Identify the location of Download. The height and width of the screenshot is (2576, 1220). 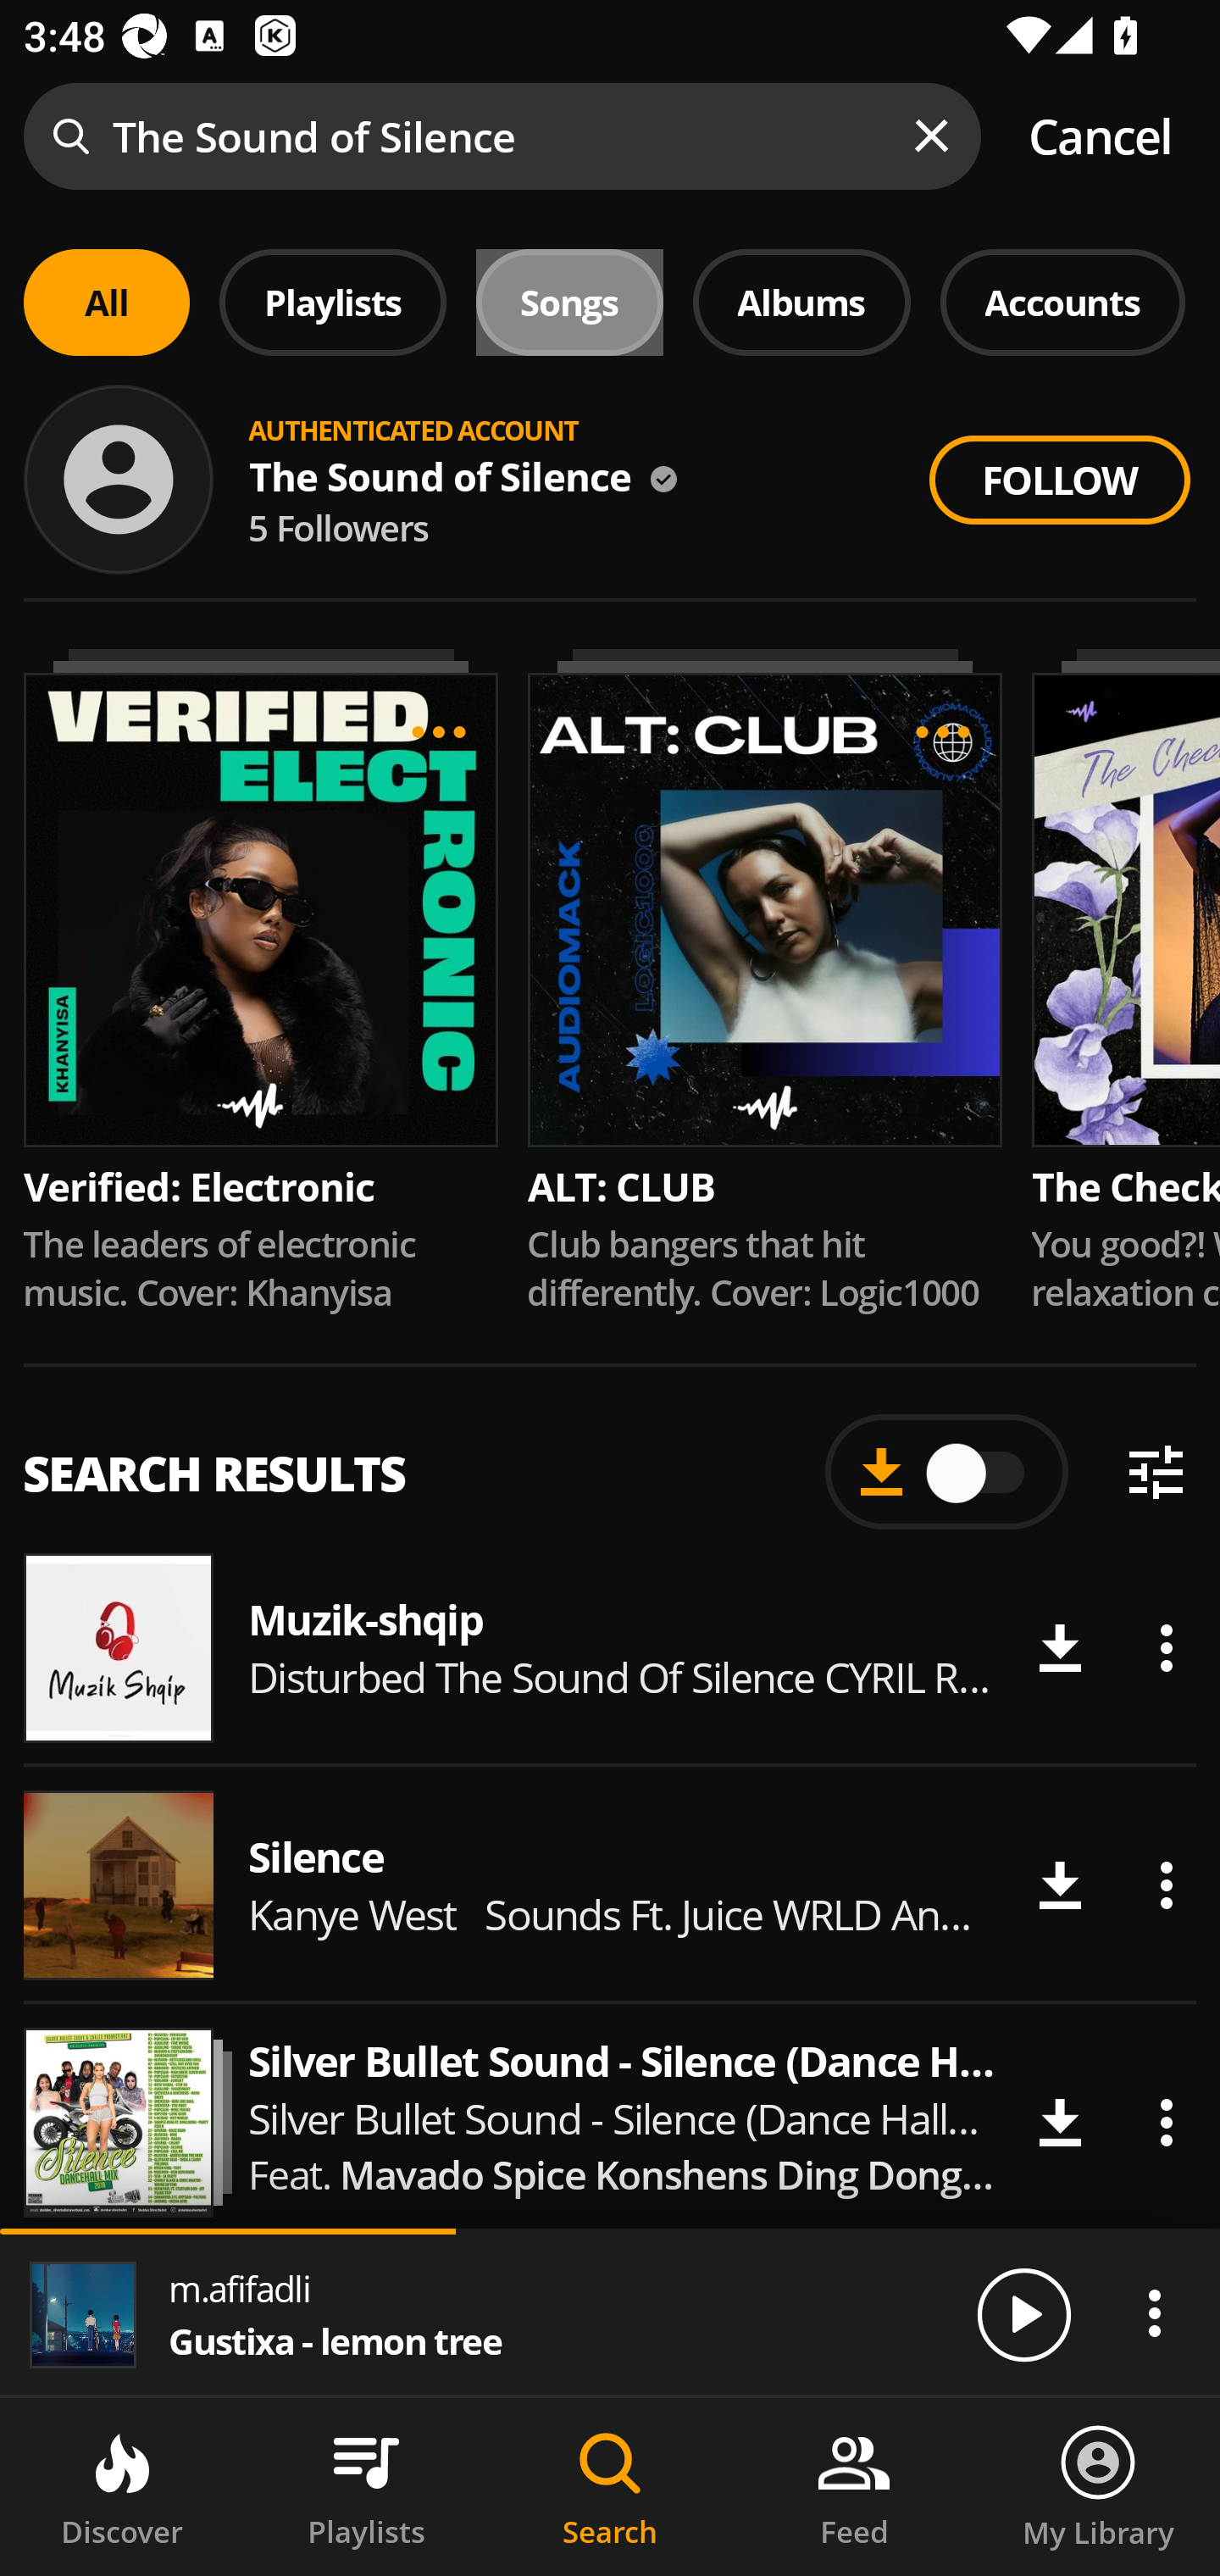
(1059, 1885).